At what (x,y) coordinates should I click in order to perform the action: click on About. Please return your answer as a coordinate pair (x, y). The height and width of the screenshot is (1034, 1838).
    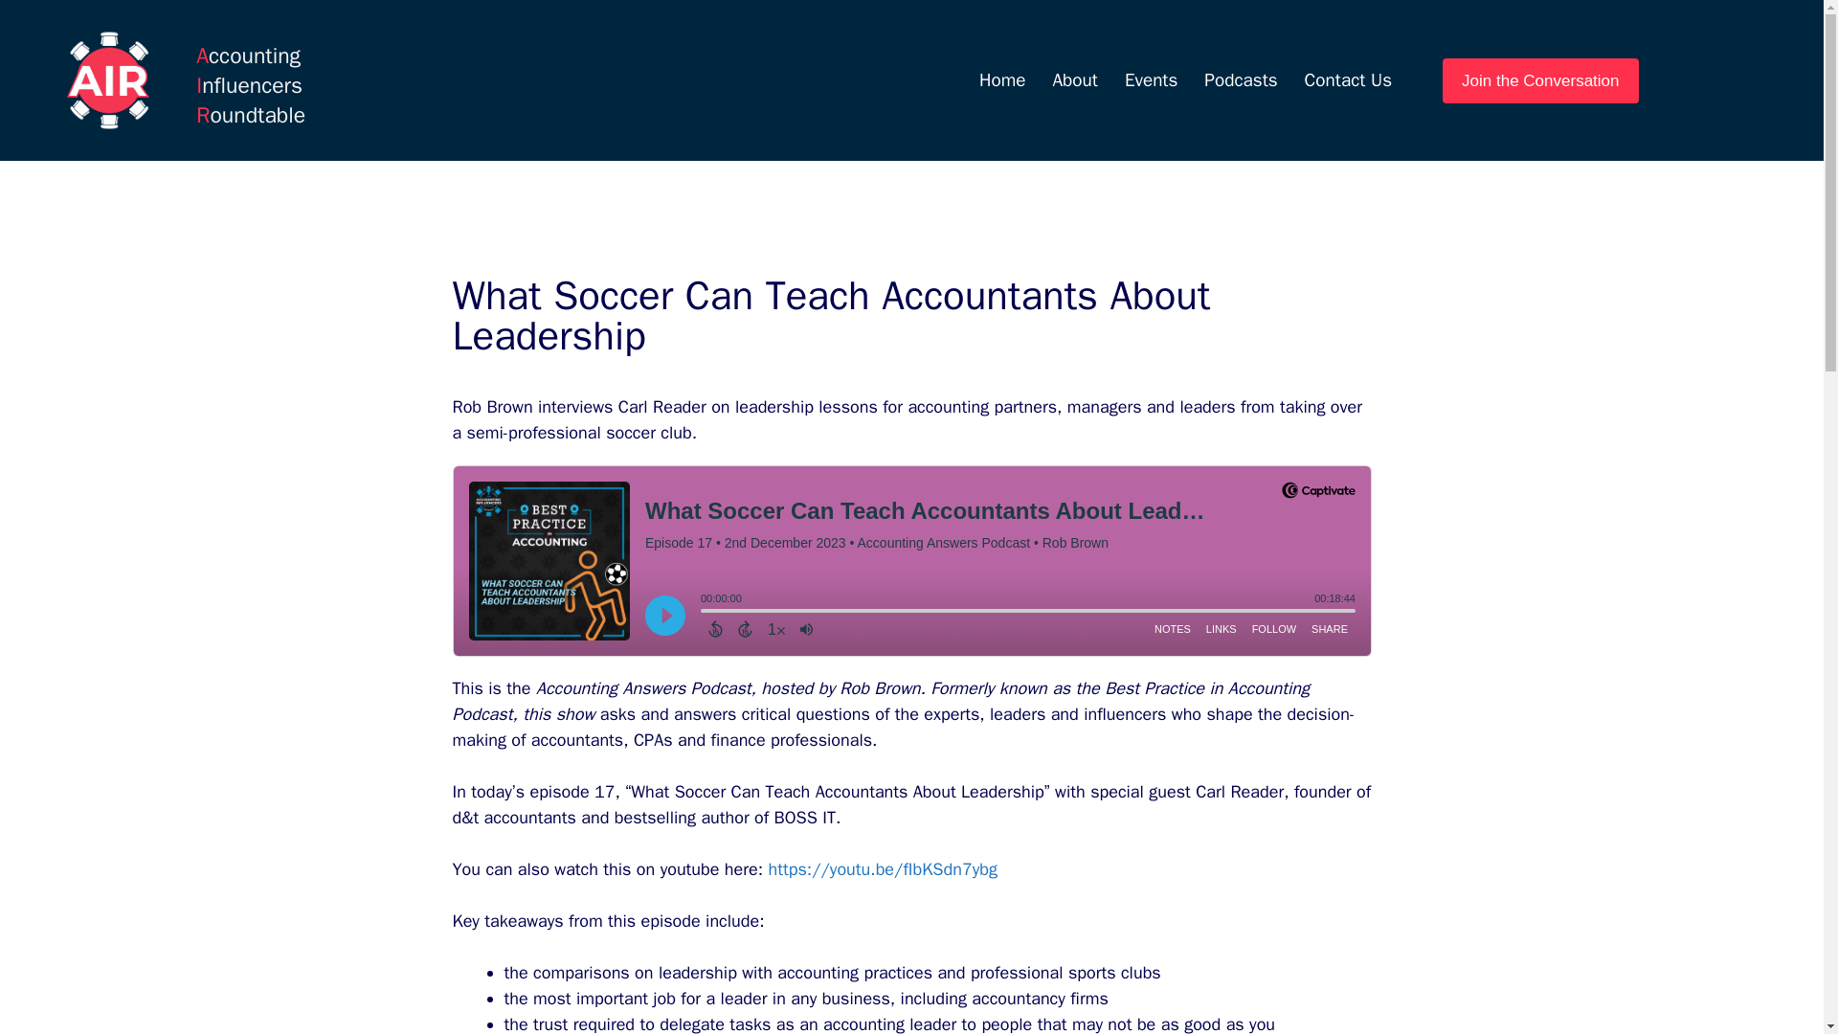
    Looking at the image, I should click on (1074, 80).